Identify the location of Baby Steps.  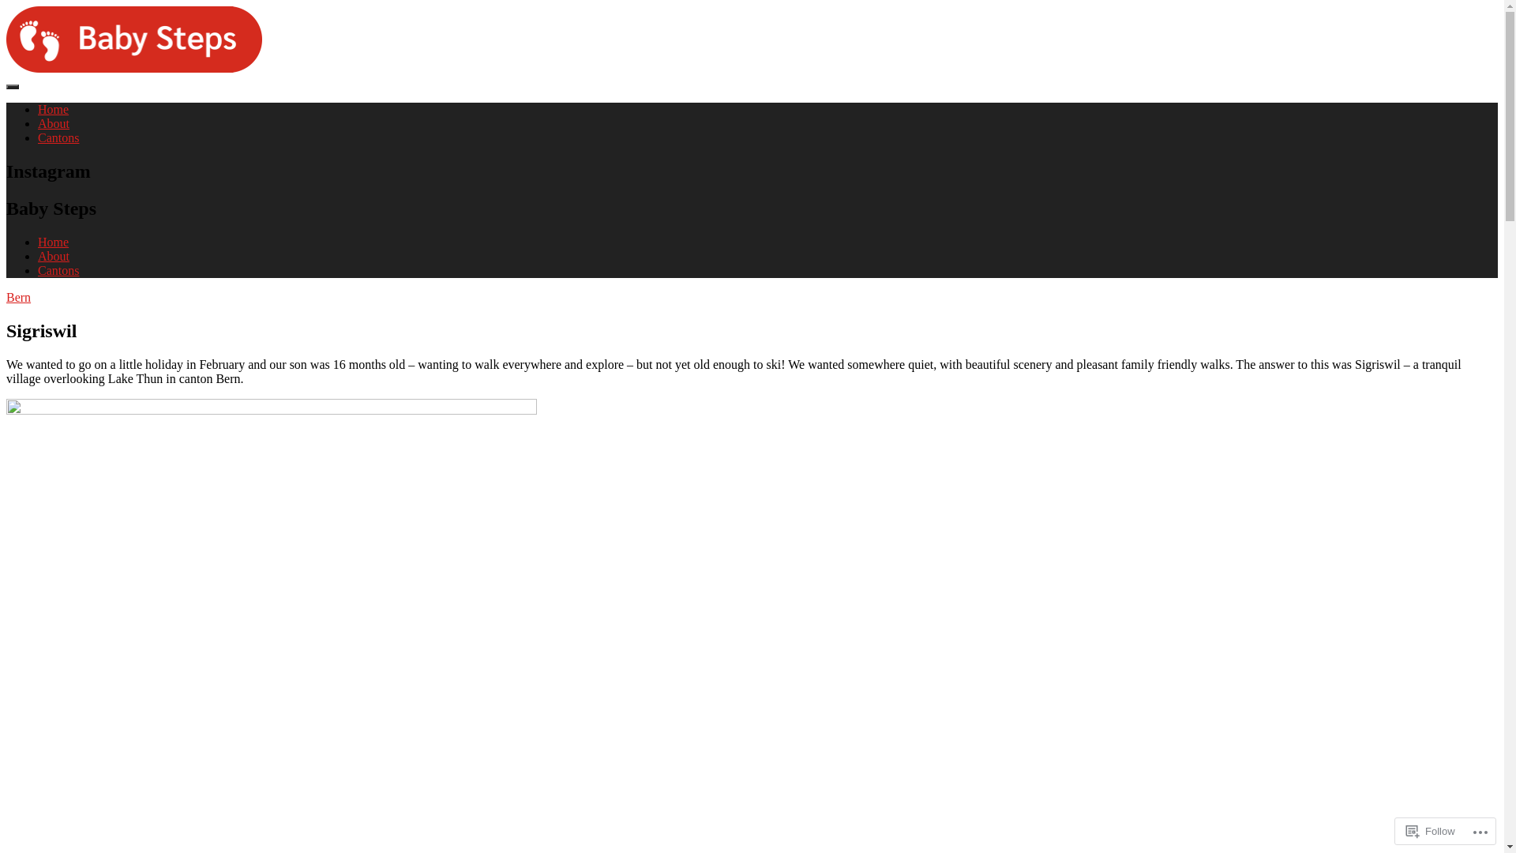
(35, 95).